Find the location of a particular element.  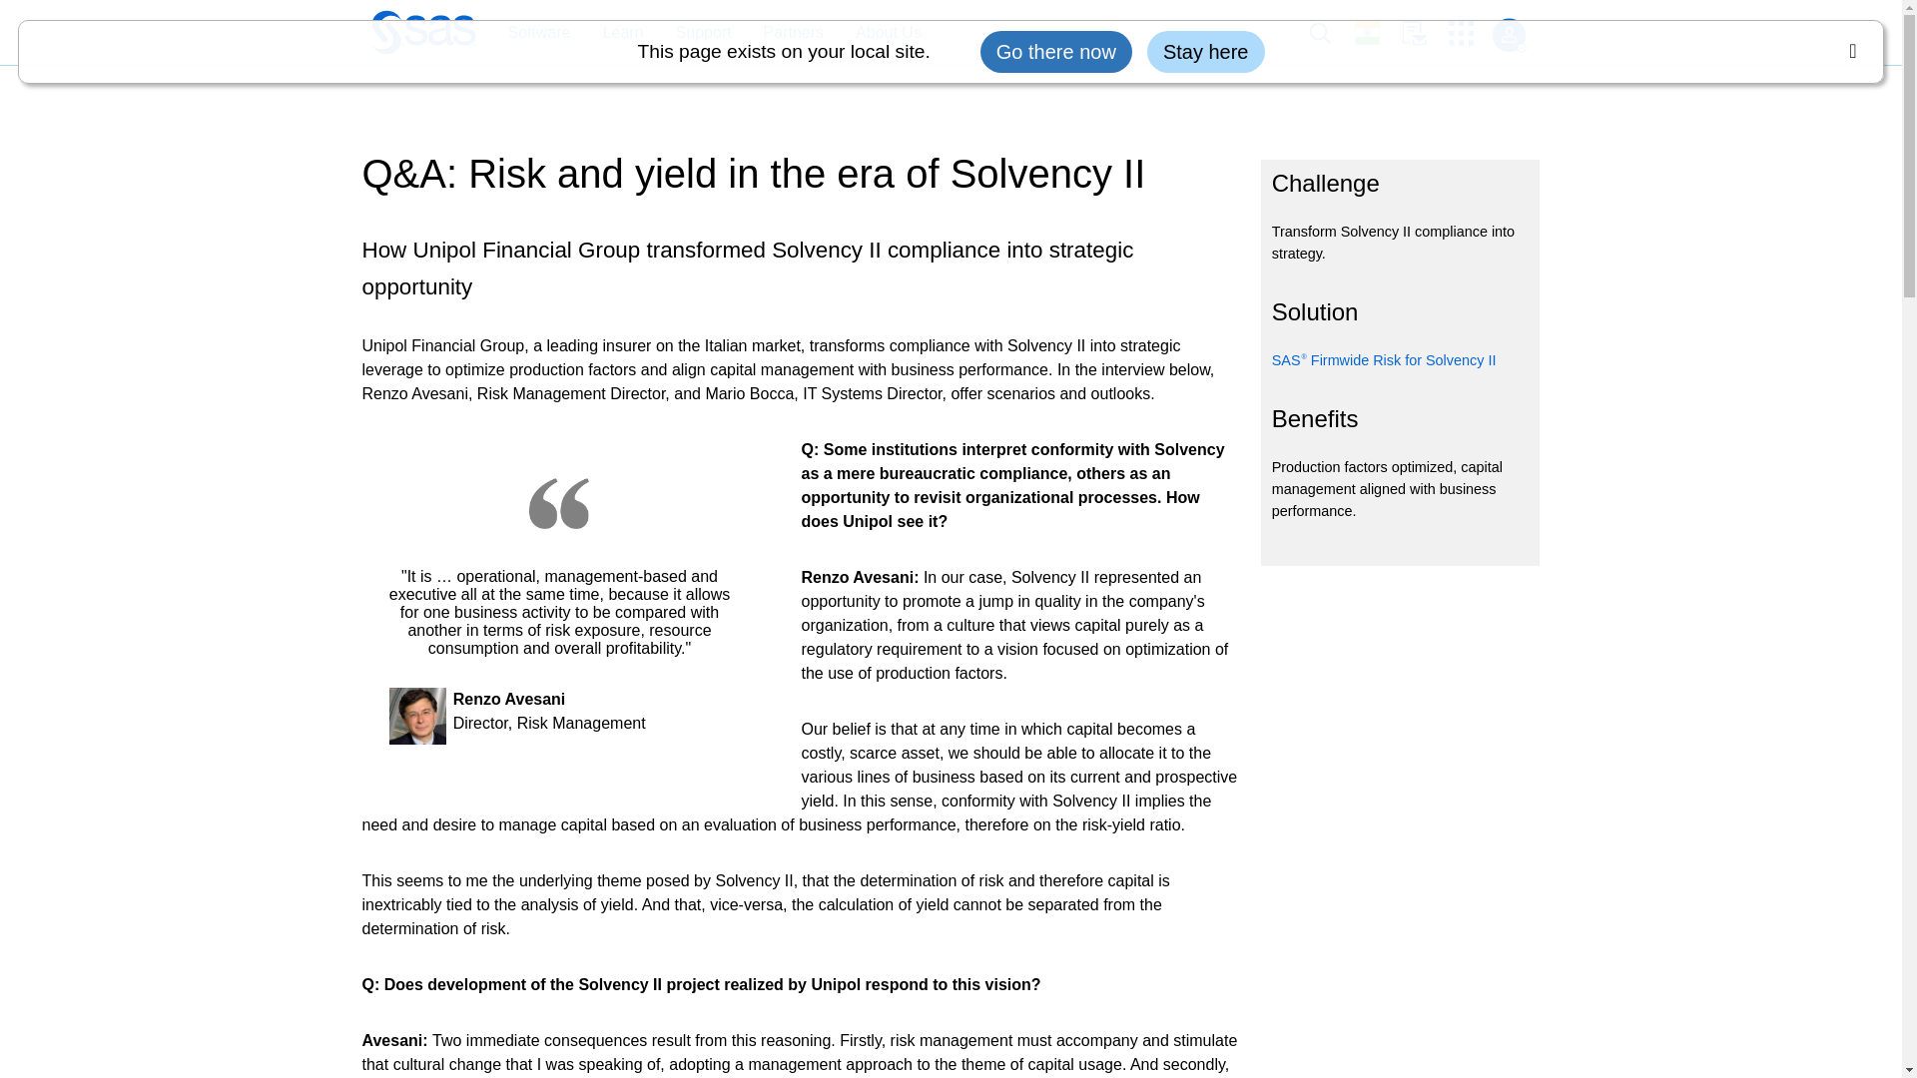

Learn is located at coordinates (613, 33).